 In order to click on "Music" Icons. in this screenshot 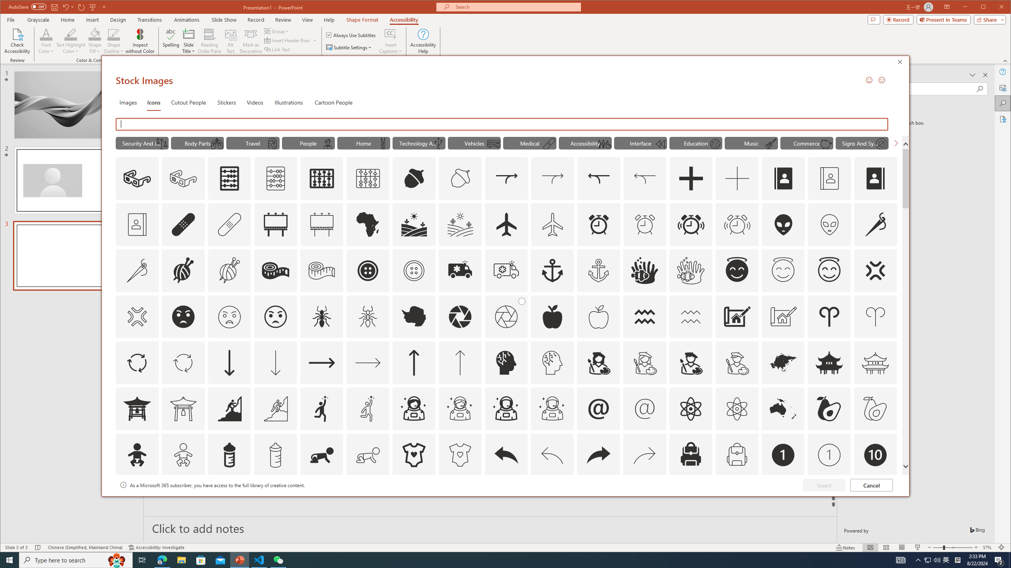, I will do `click(752, 143)`.